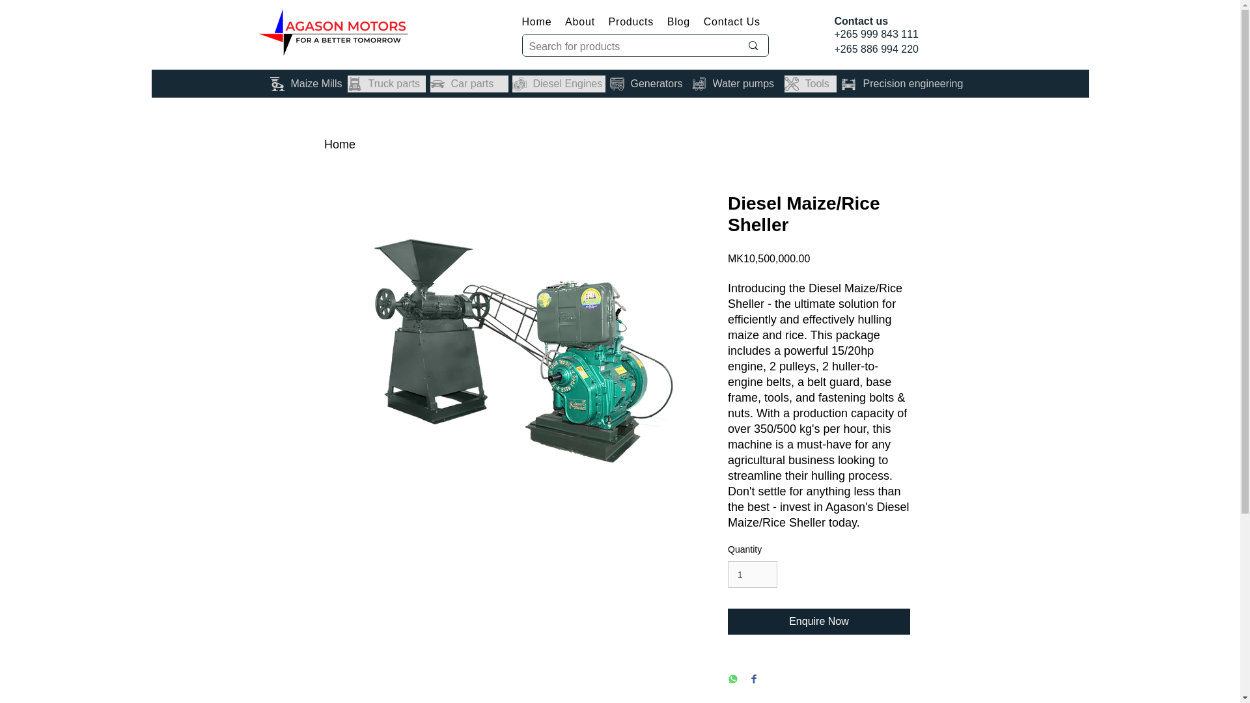 The height and width of the screenshot is (703, 1250). Describe the element at coordinates (541, 21) in the screenshot. I see `Home` at that location.